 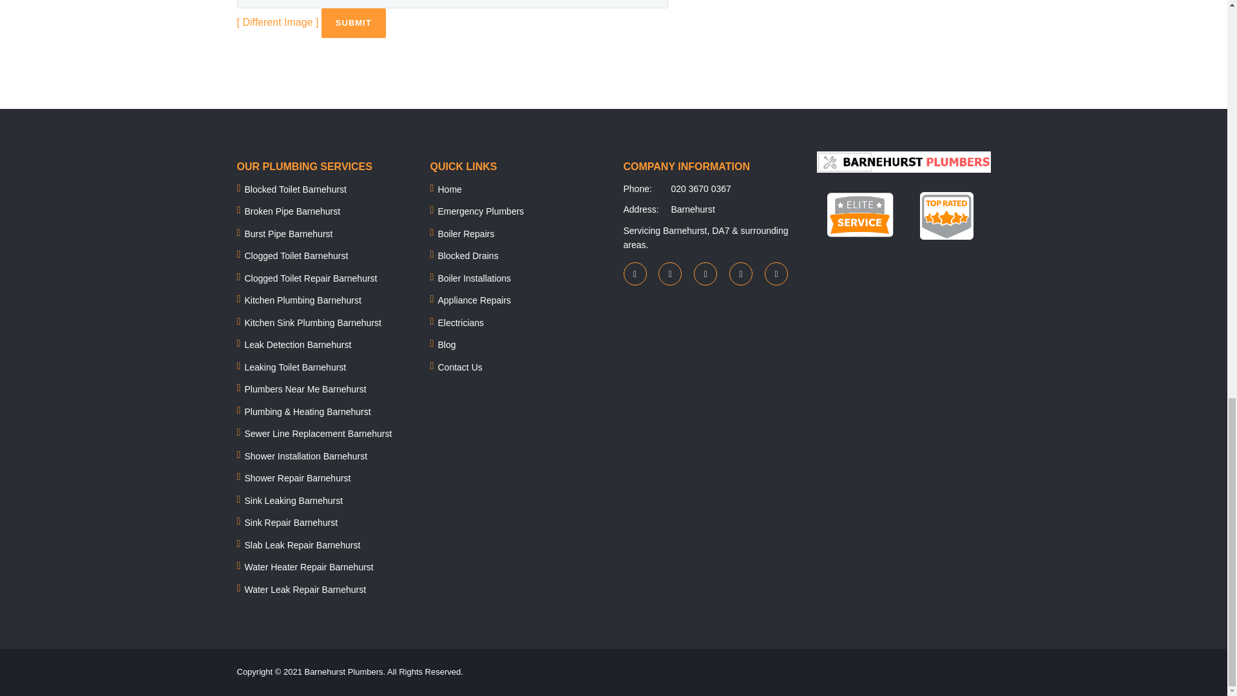 I want to click on Appliance Repairs, so click(x=474, y=300).